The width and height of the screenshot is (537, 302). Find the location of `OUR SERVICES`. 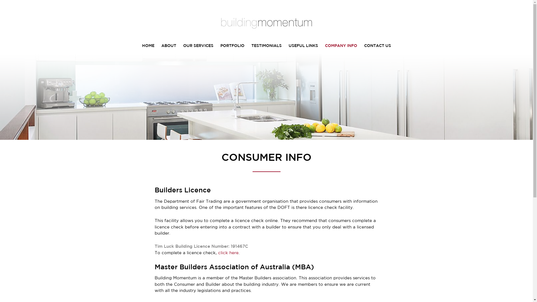

OUR SERVICES is located at coordinates (198, 46).